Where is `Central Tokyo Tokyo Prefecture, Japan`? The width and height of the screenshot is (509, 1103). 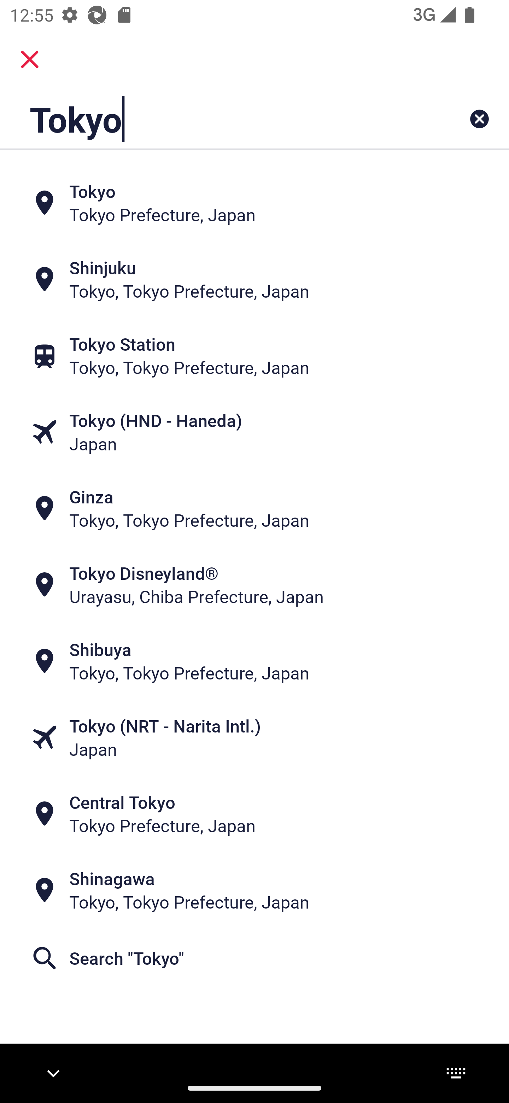
Central Tokyo Tokyo Prefecture, Japan is located at coordinates (255, 813).